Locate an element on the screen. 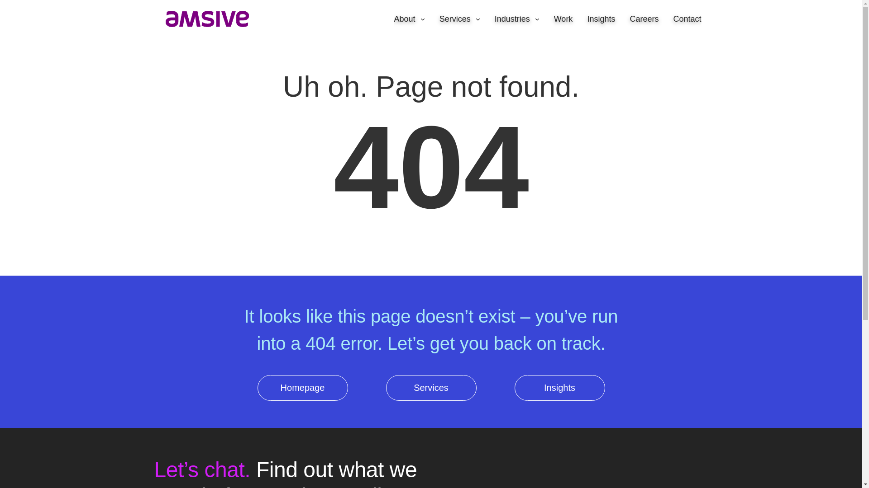 The image size is (869, 488). Industries is located at coordinates (517, 19).